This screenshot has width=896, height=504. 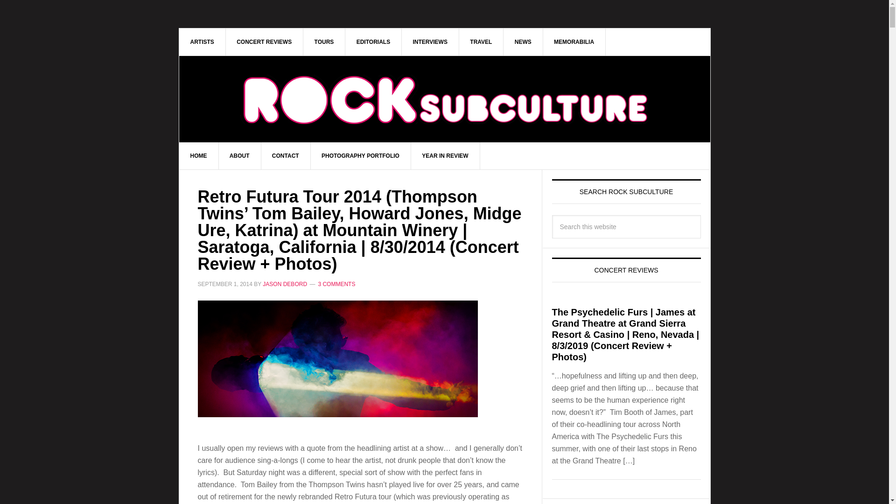 What do you see at coordinates (445, 85) in the screenshot?
I see `Jason DeBord's Rock Subculture Journal` at bounding box center [445, 85].